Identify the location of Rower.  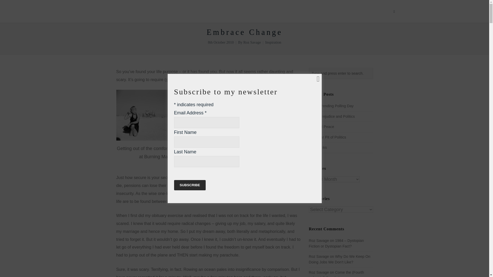
(307, 11).